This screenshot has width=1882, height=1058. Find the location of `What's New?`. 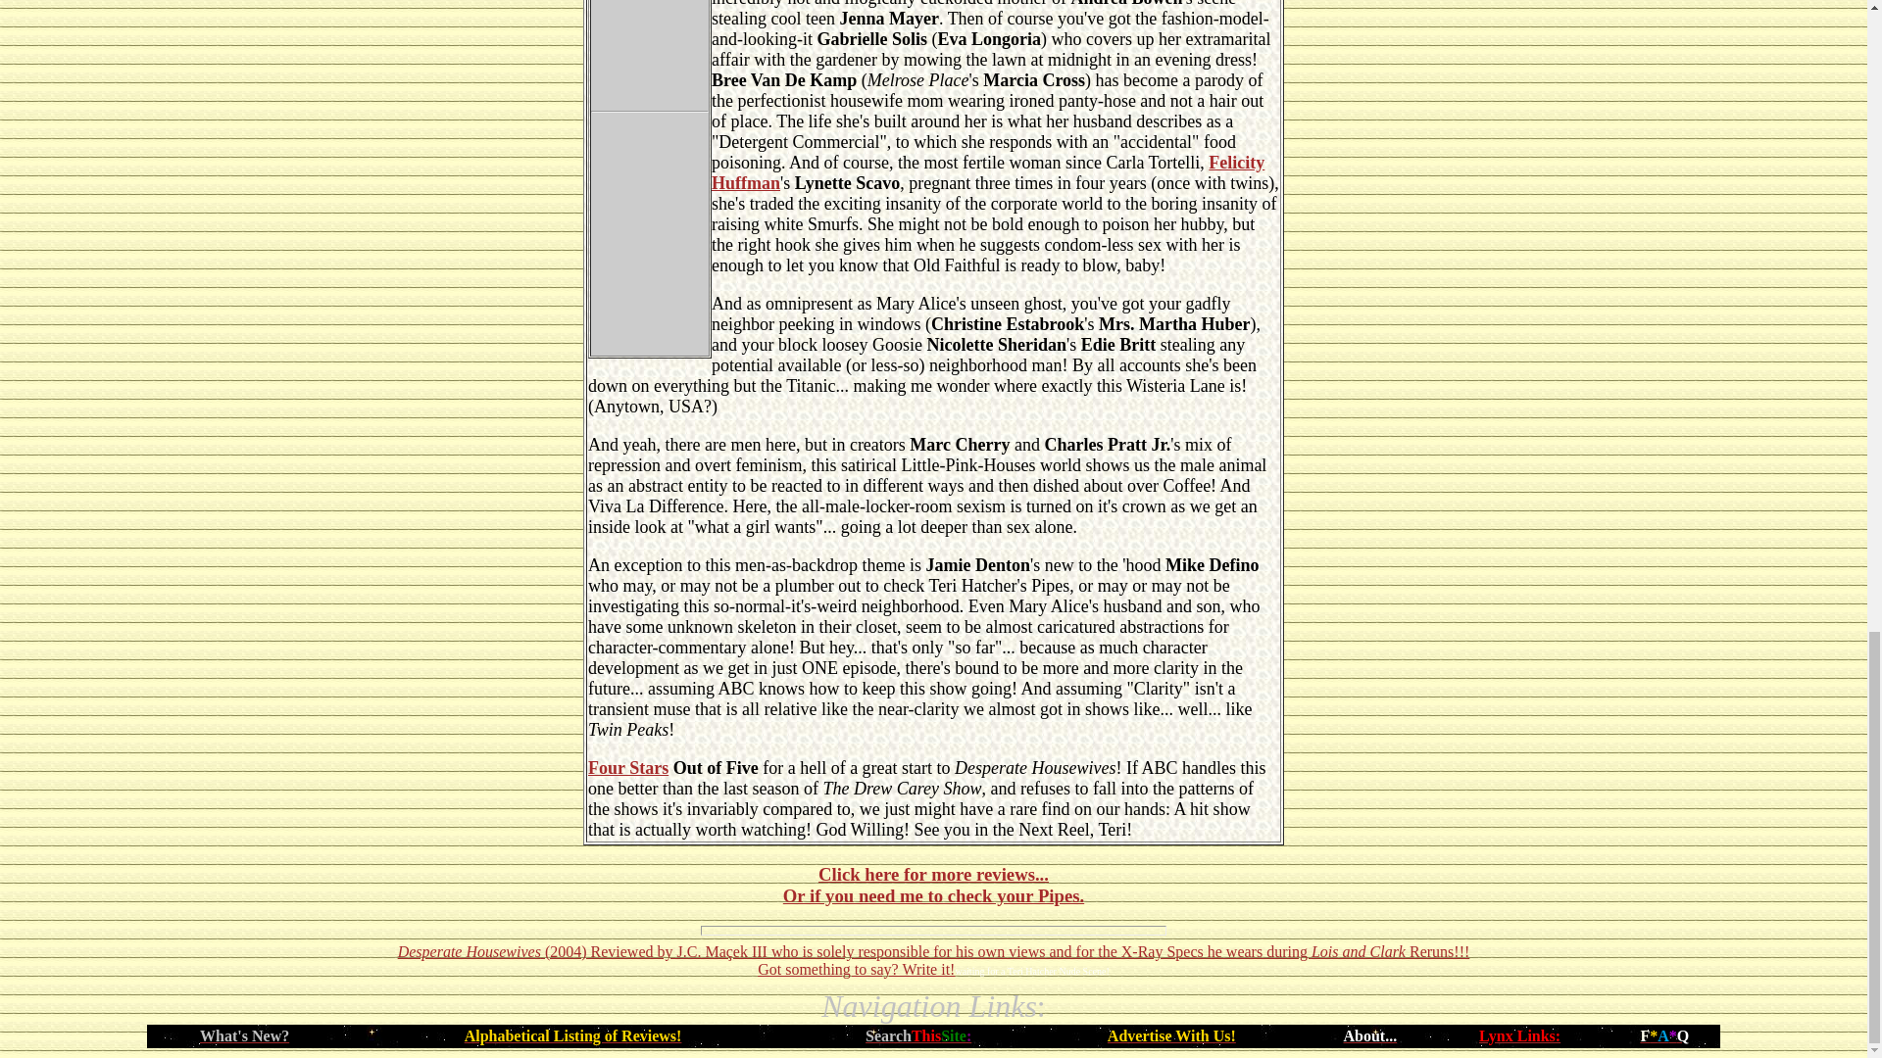

What's New? is located at coordinates (244, 1034).